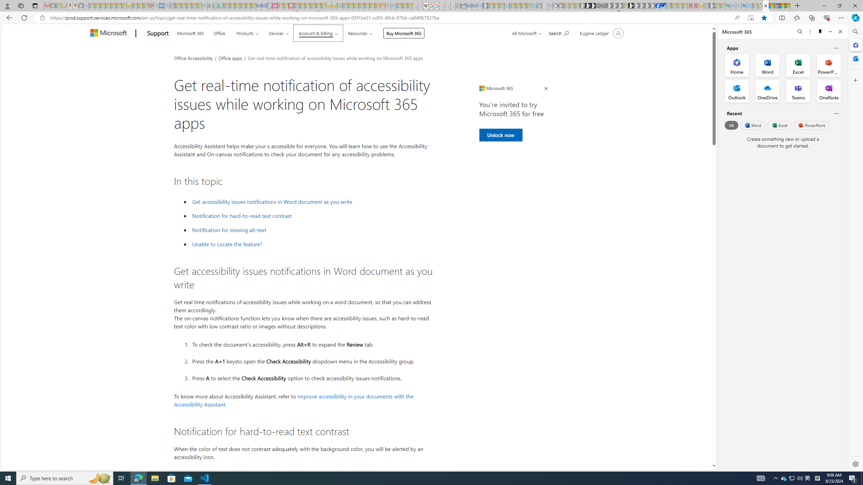 The width and height of the screenshot is (863, 485). Describe the element at coordinates (731, 125) in the screenshot. I see `All` at that location.